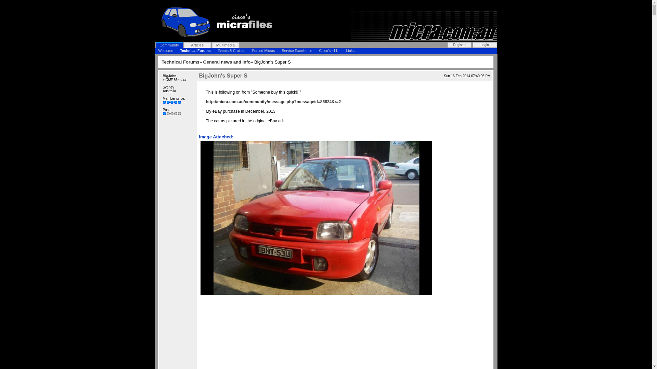 The height and width of the screenshot is (369, 657). I want to click on Events & Cruises, so click(231, 51).